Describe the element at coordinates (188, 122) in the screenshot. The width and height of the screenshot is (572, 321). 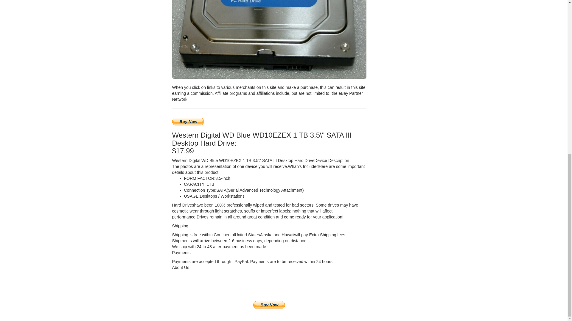
I see `Buy Now` at that location.